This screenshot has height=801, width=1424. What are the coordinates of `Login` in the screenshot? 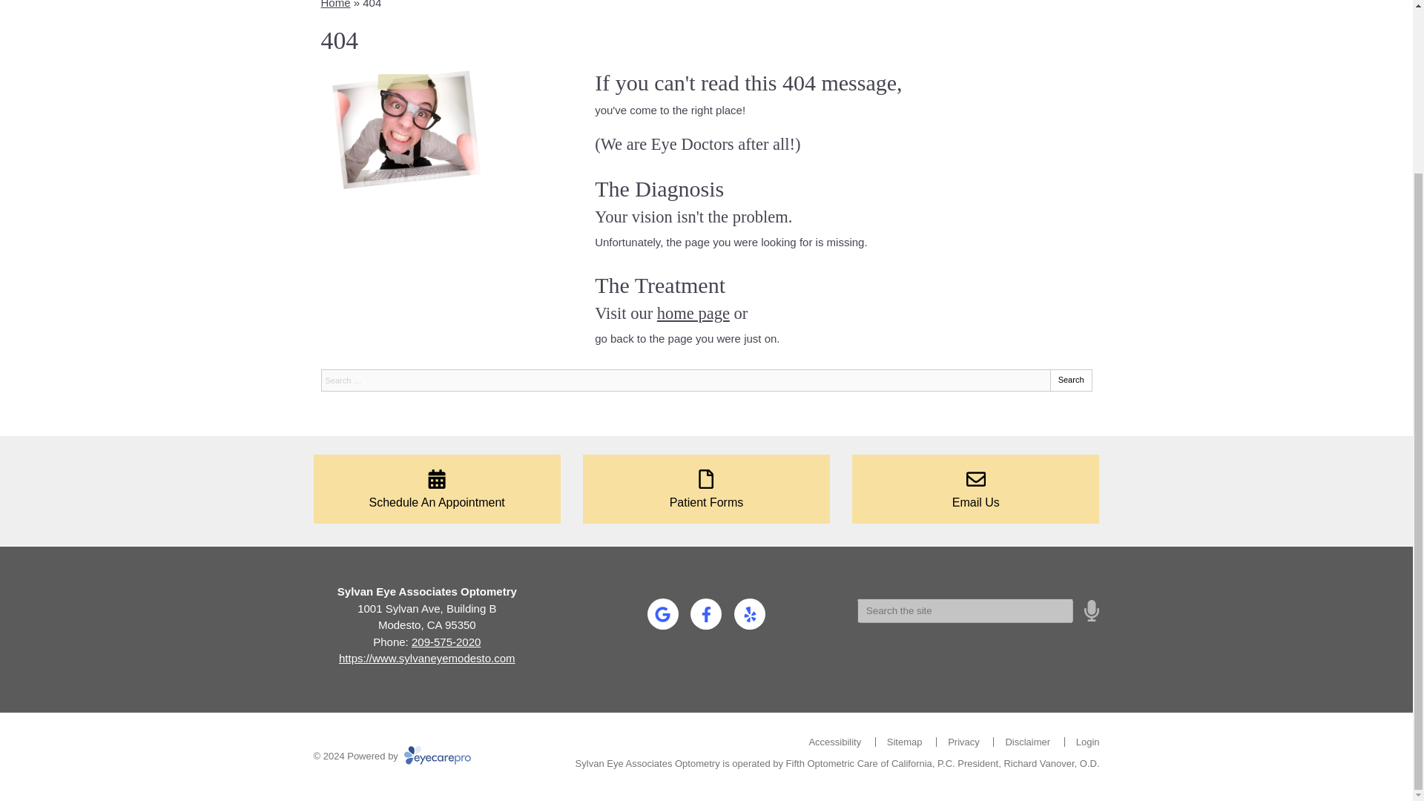 It's located at (1087, 742).